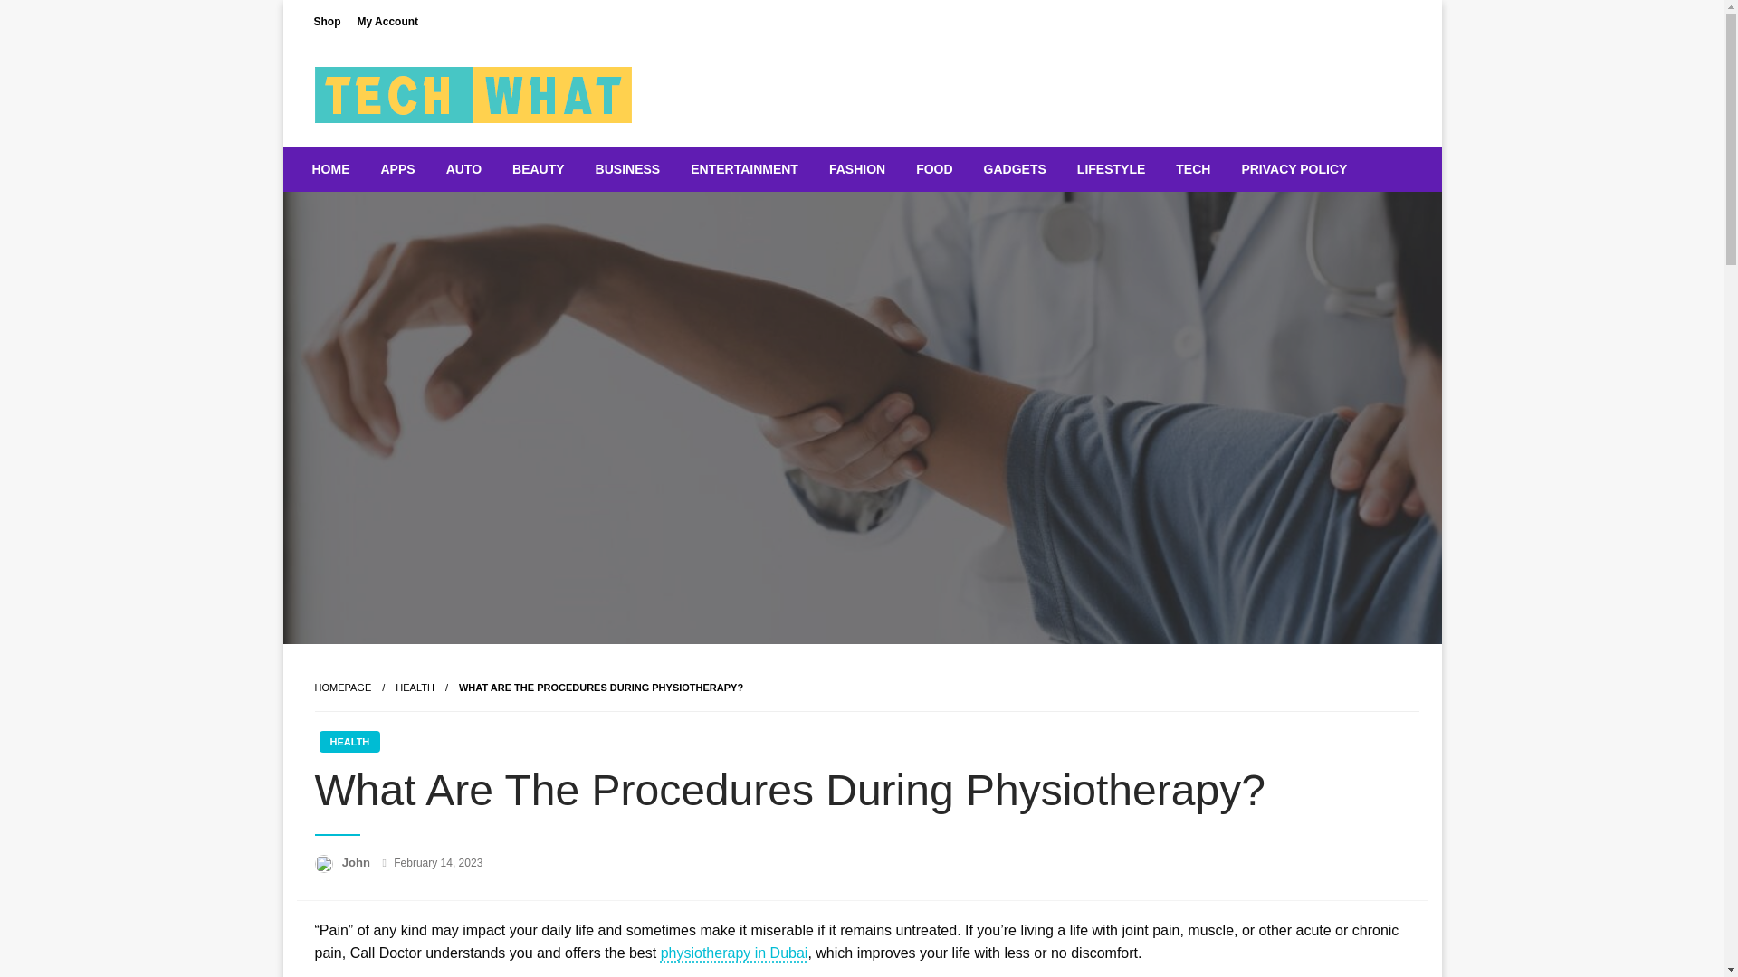  I want to click on HEALTH, so click(415, 687).